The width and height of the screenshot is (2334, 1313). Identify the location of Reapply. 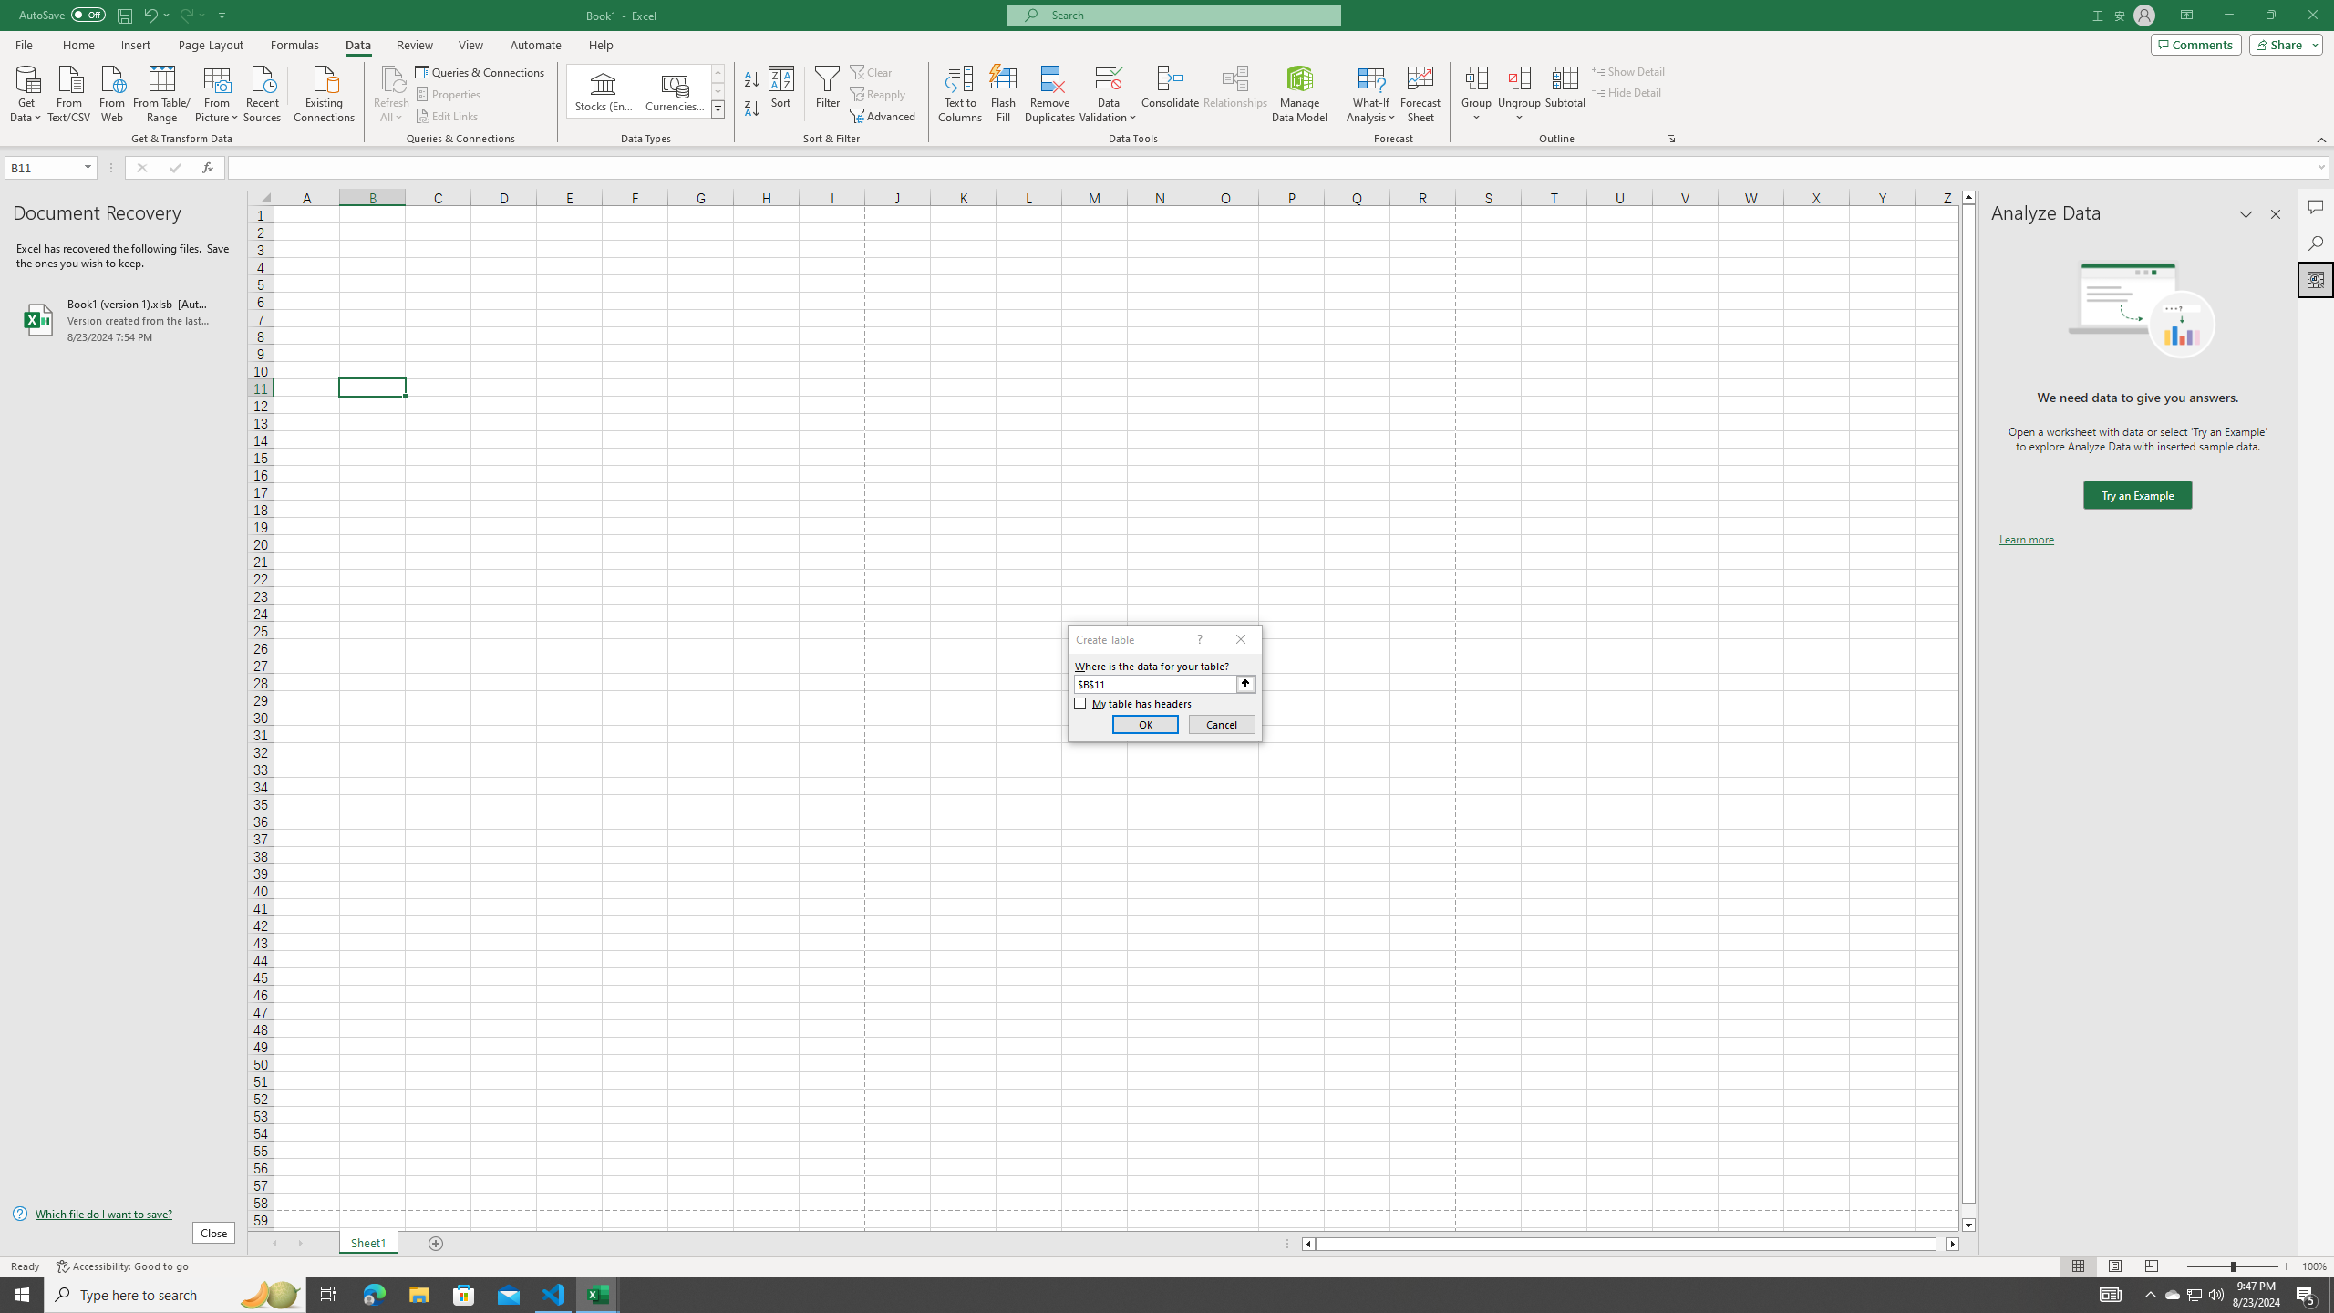
(879, 95).